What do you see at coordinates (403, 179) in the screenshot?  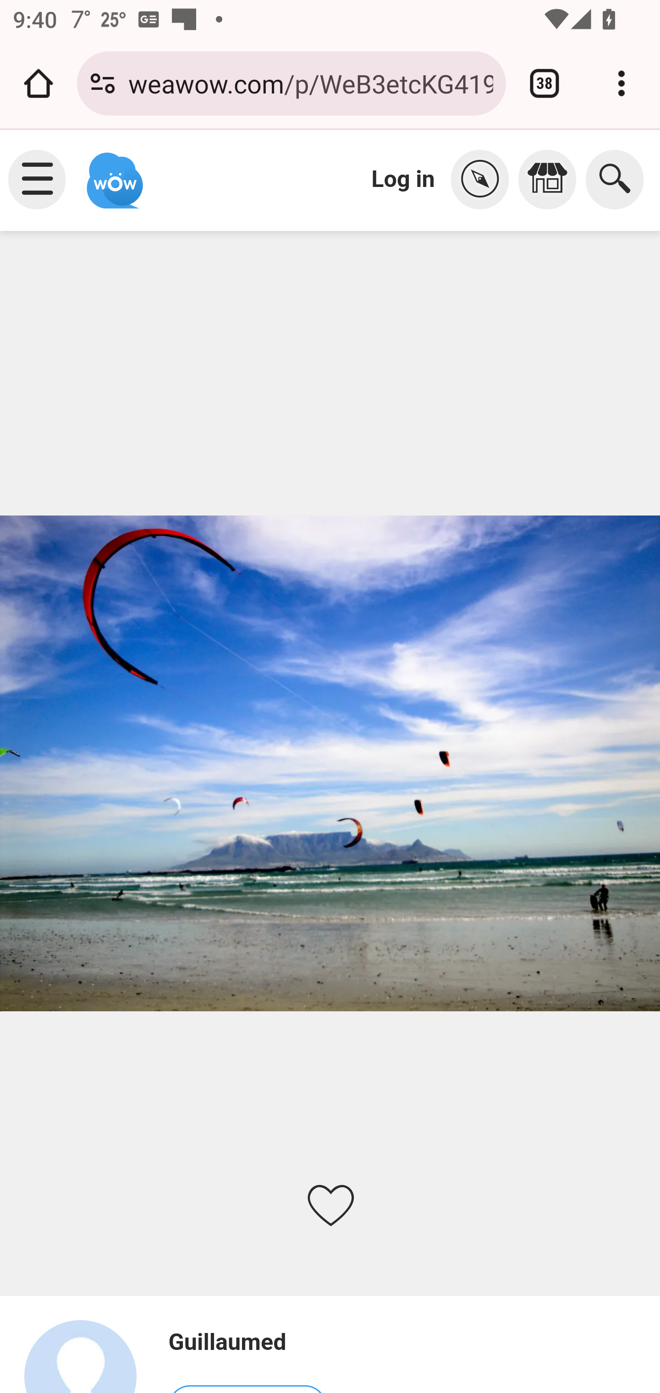 I see `Log in` at bounding box center [403, 179].